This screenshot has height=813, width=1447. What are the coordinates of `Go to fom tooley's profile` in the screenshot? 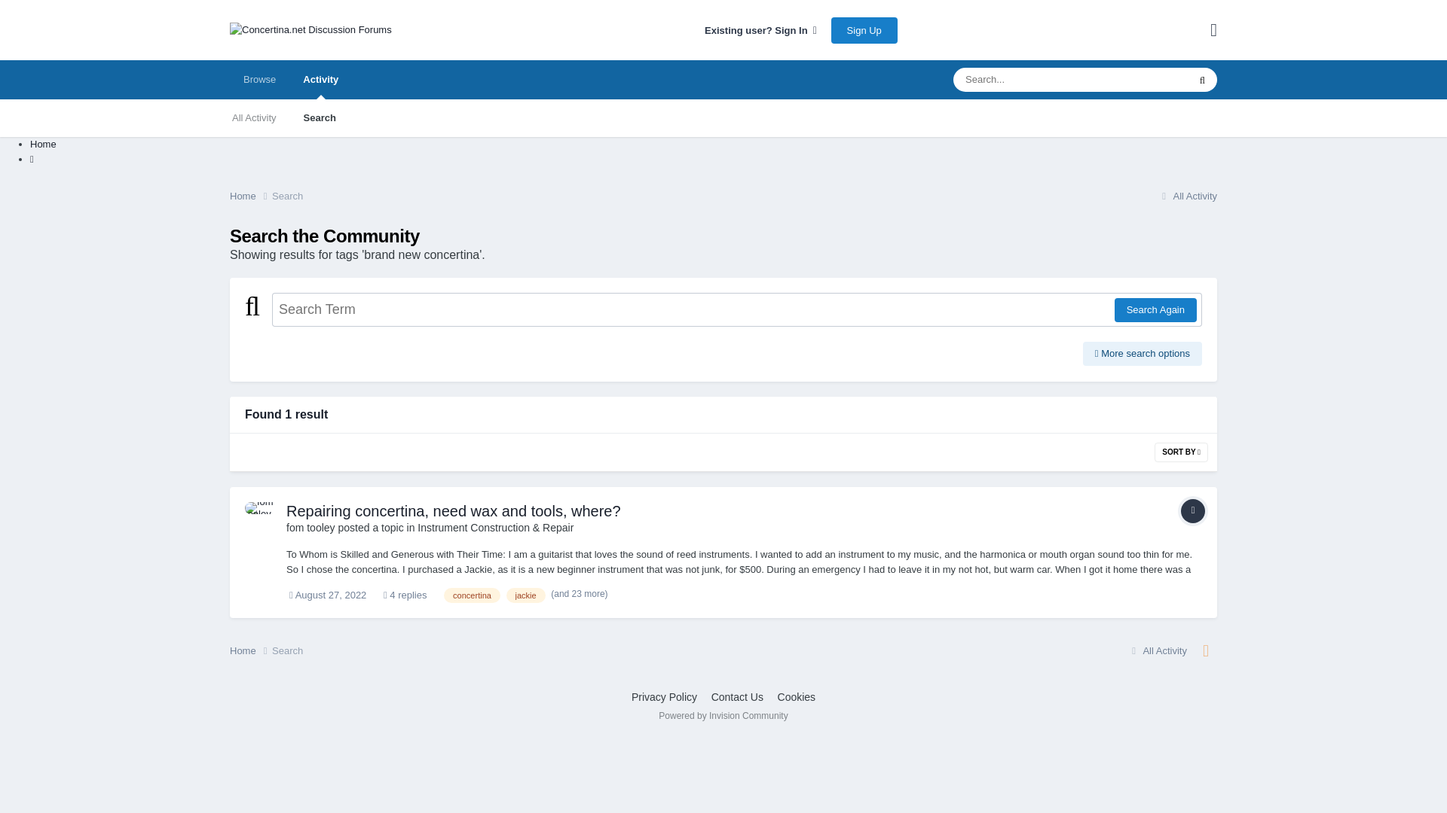 It's located at (311, 527).